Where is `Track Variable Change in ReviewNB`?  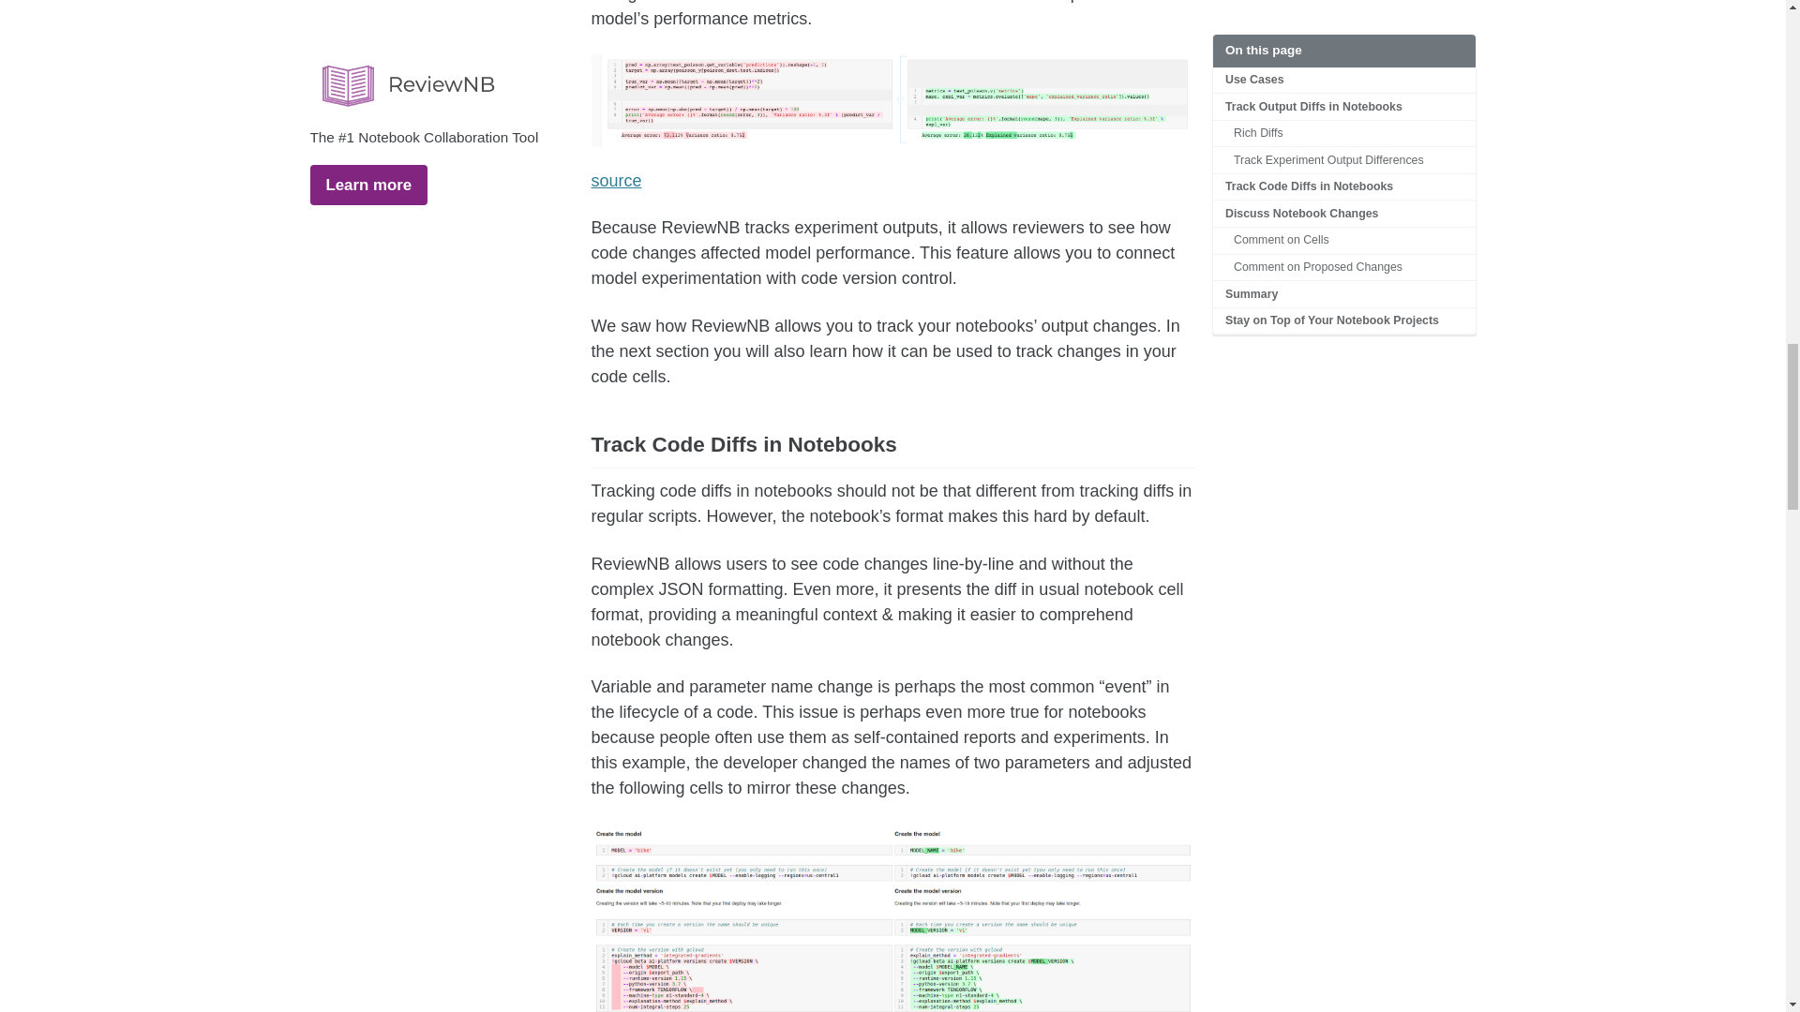
Track Variable Change in ReviewNB is located at coordinates (892, 917).